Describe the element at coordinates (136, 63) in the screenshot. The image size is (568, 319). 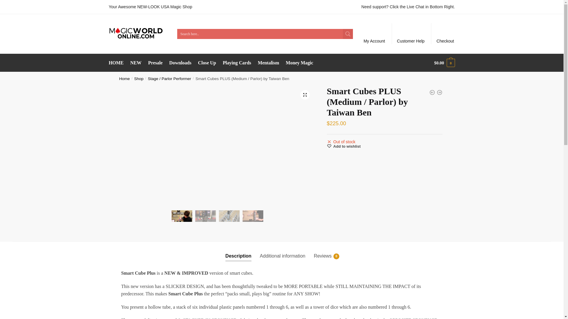
I see `Description` at that location.